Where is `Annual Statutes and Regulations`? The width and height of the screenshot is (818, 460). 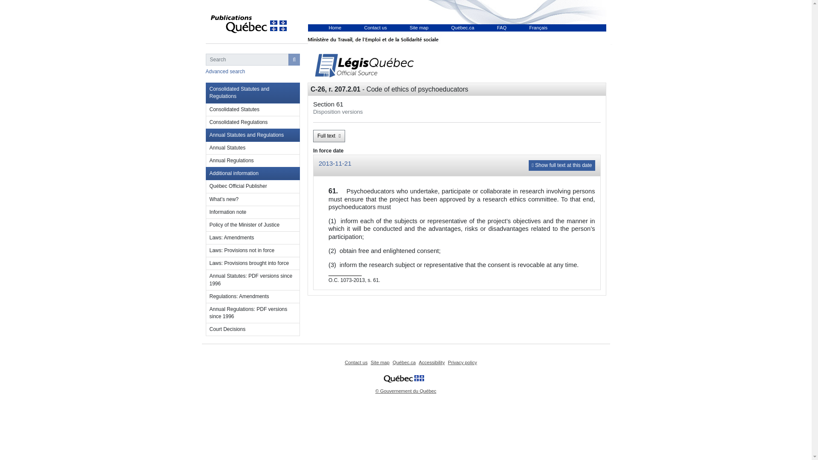 Annual Statutes and Regulations is located at coordinates (252, 135).